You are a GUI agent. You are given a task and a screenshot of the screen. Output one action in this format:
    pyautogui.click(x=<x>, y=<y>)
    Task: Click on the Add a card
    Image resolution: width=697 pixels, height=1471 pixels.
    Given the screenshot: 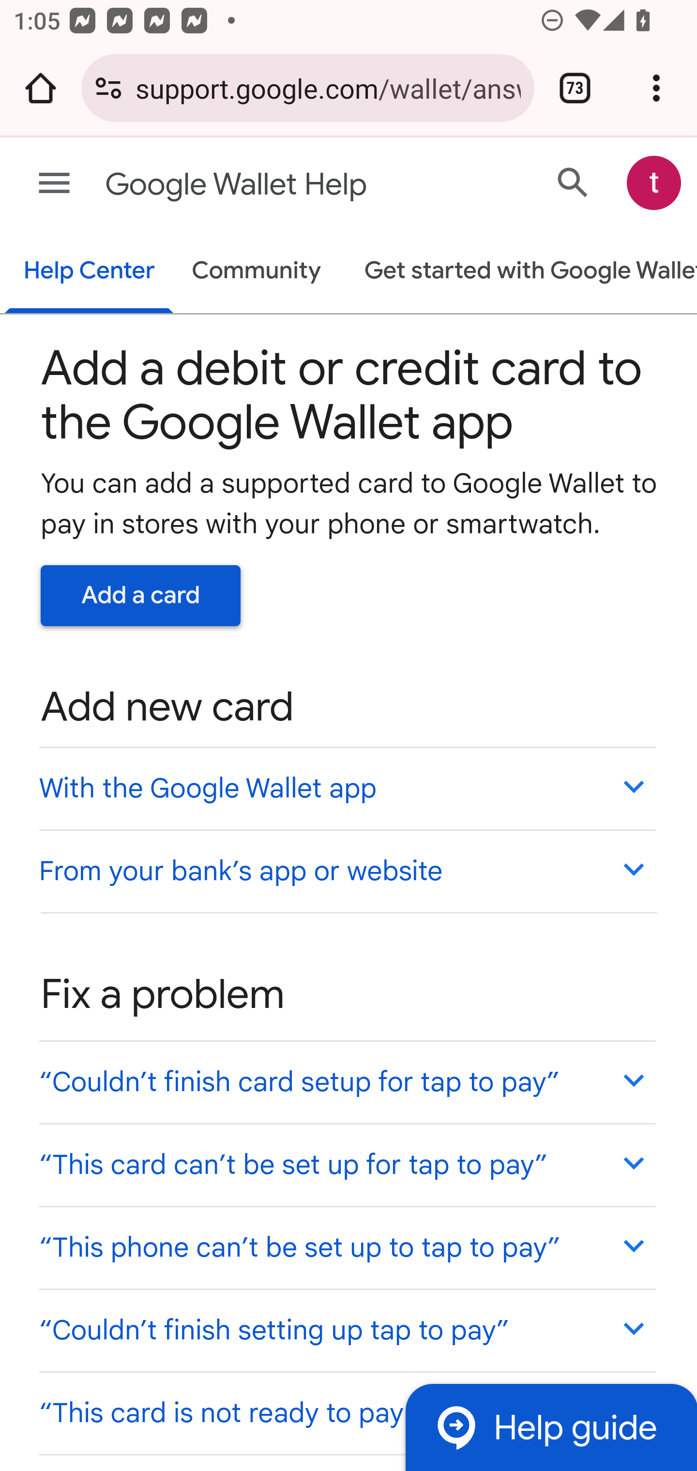 What is the action you would take?
    pyautogui.click(x=141, y=595)
    